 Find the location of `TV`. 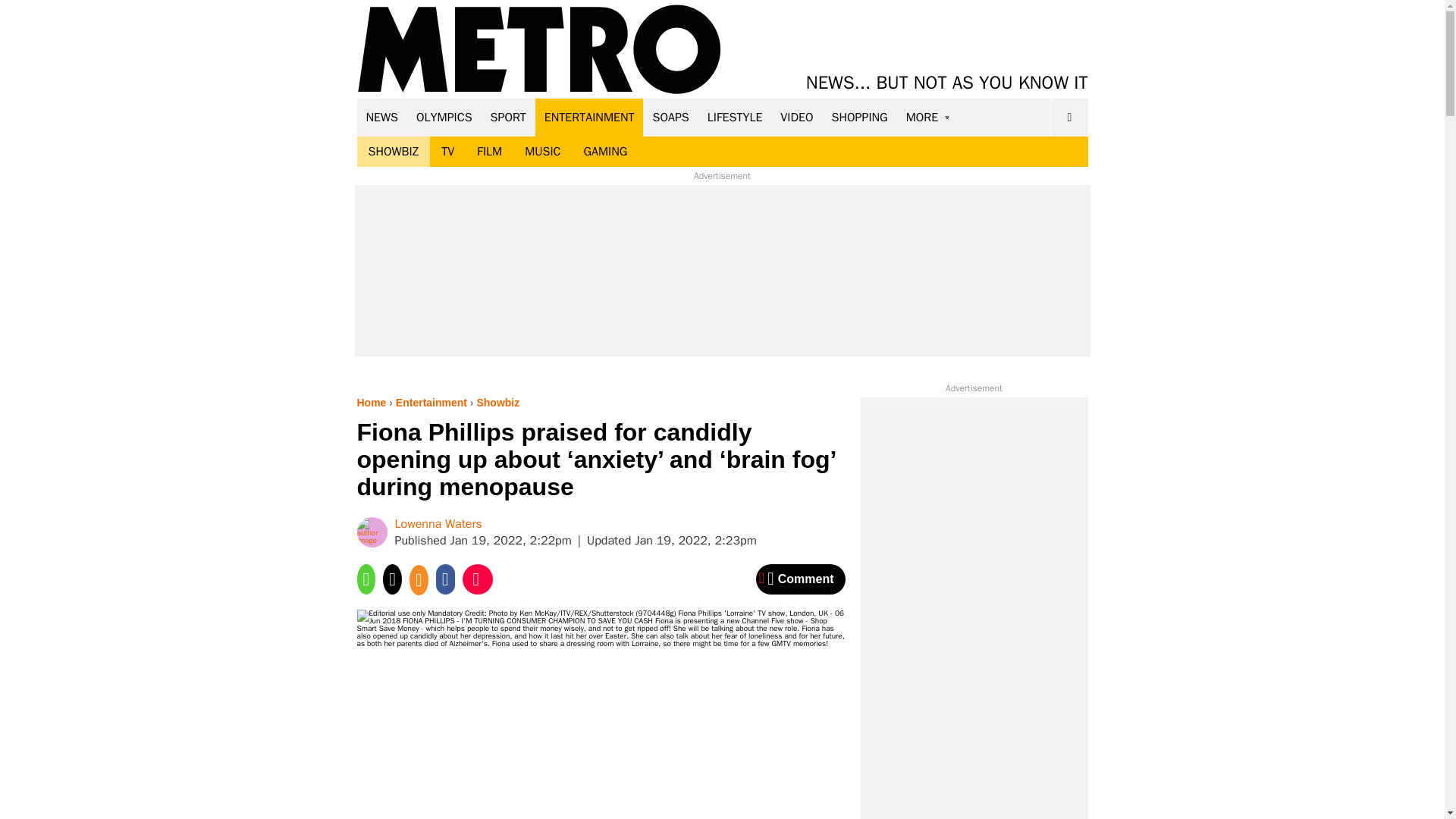

TV is located at coordinates (447, 152).